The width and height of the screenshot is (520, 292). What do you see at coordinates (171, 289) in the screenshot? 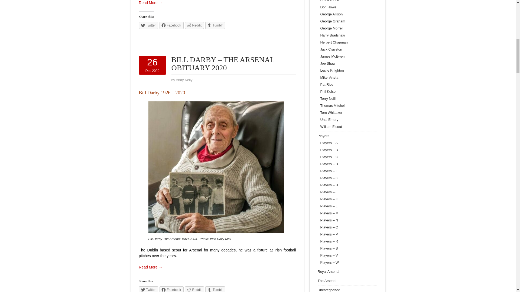
I see `Click to share on Facebook` at bounding box center [171, 289].